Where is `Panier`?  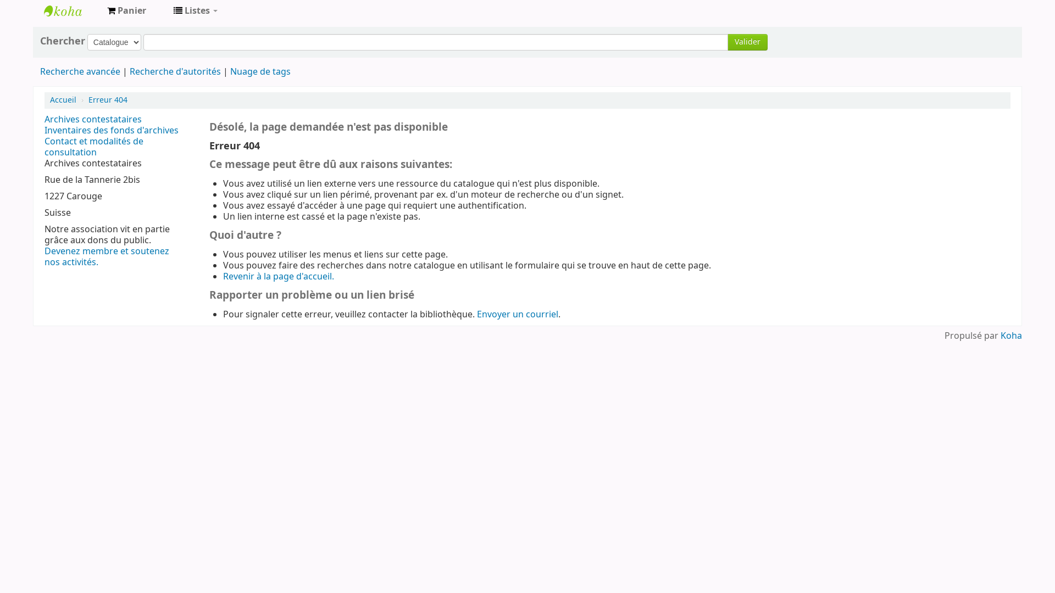
Panier is located at coordinates (126, 11).